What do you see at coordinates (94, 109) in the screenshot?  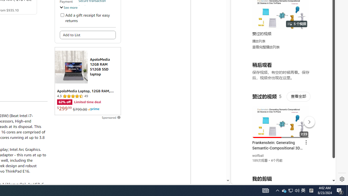 I see `Prime` at bounding box center [94, 109].